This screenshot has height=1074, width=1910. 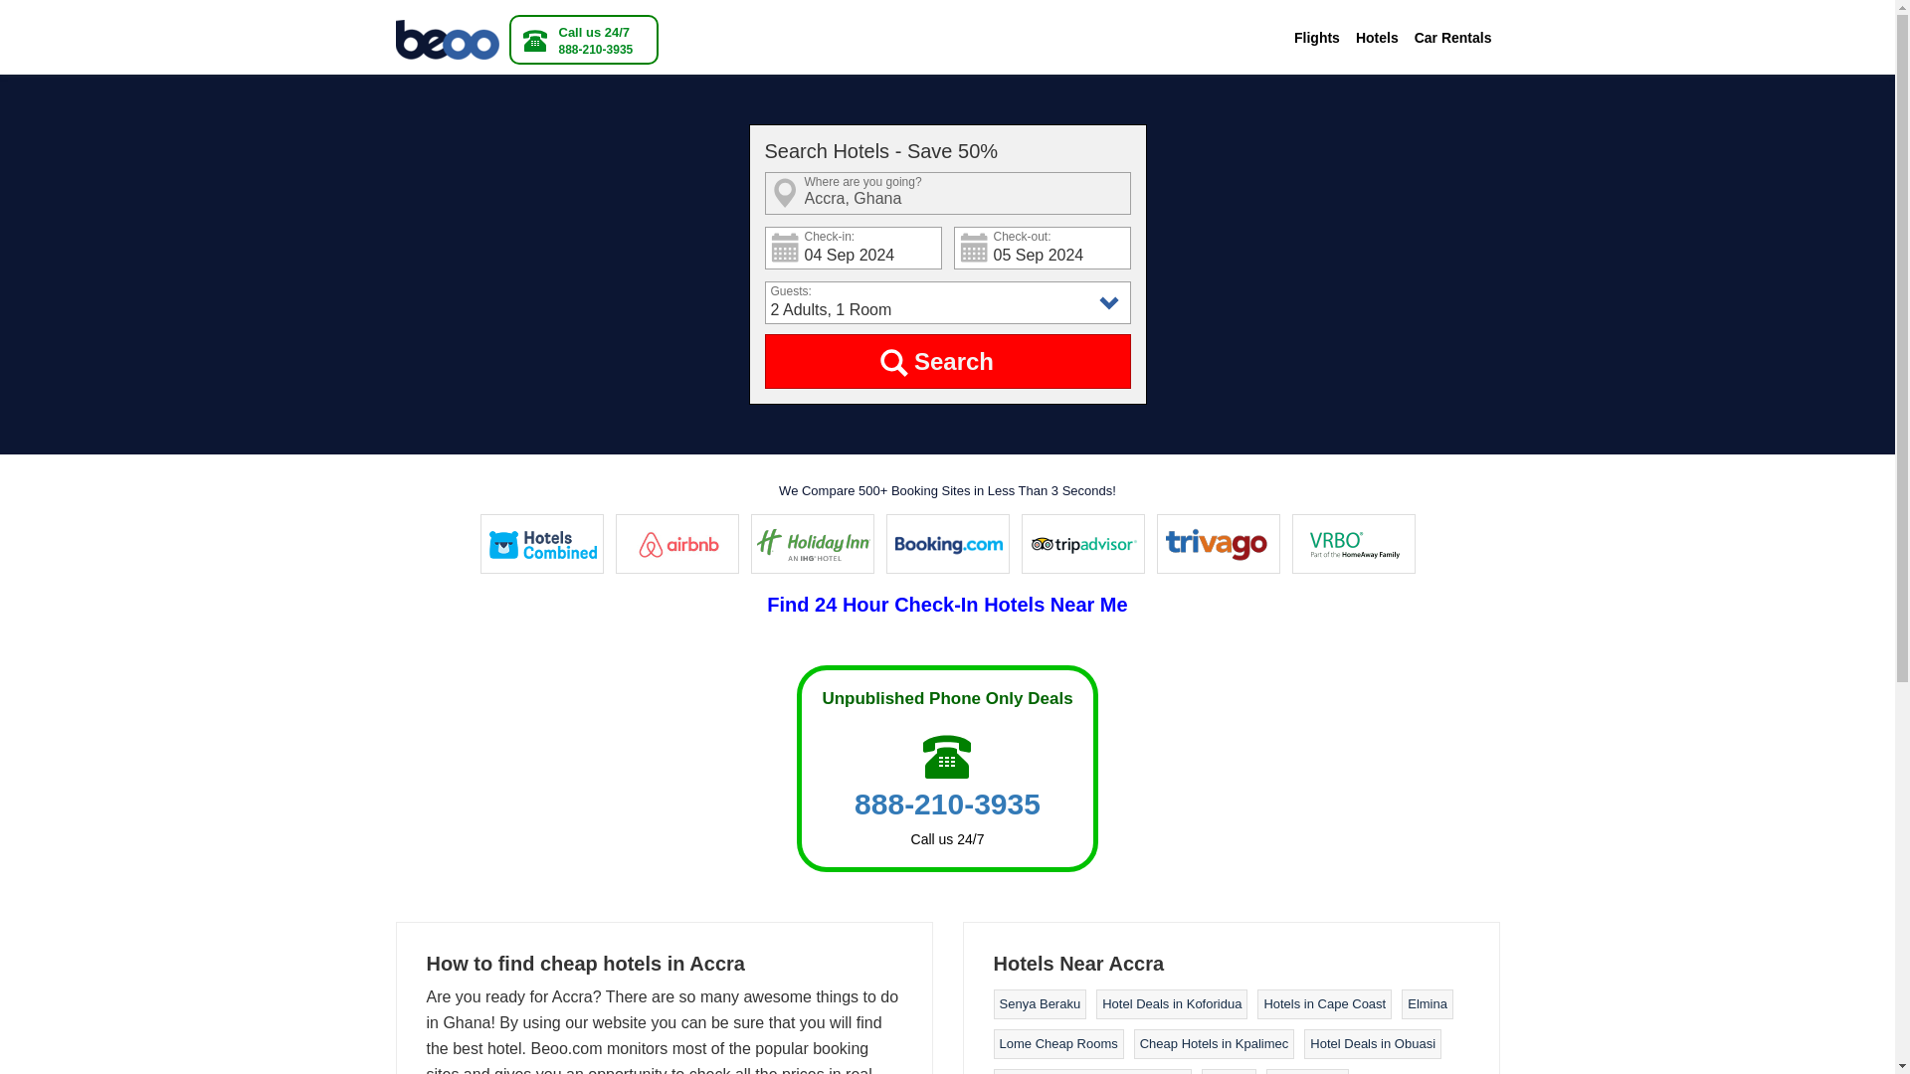 What do you see at coordinates (1058, 1044) in the screenshot?
I see `Lome Cheap Rooms` at bounding box center [1058, 1044].